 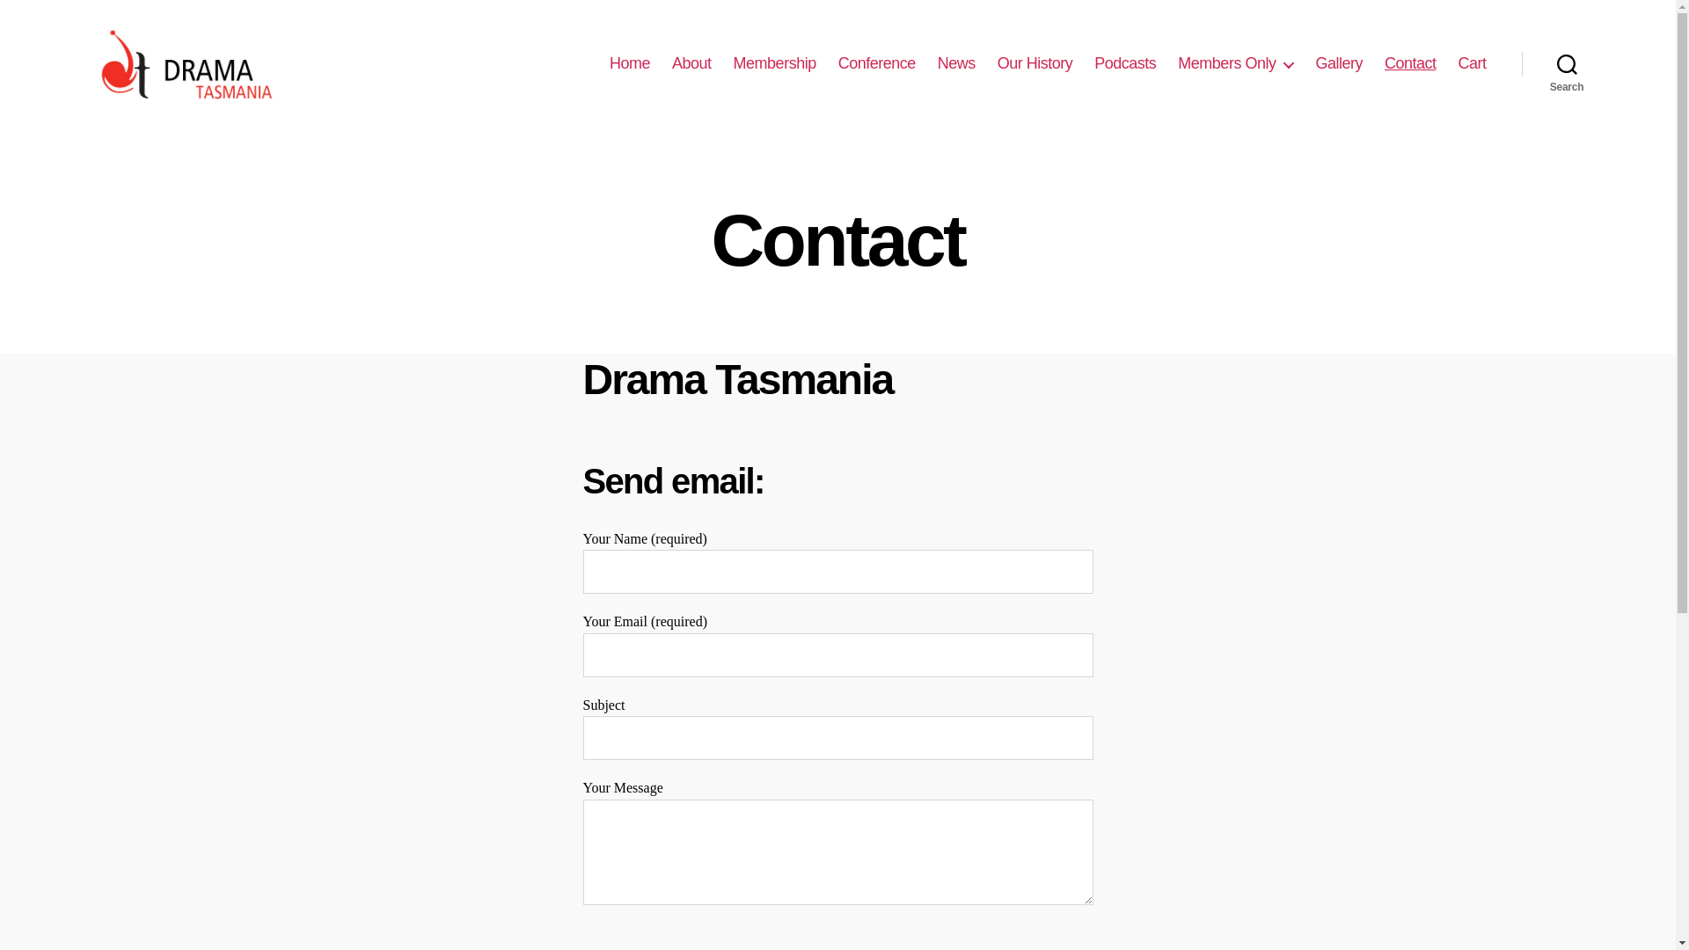 What do you see at coordinates (1339, 64) in the screenshot?
I see `Gallery` at bounding box center [1339, 64].